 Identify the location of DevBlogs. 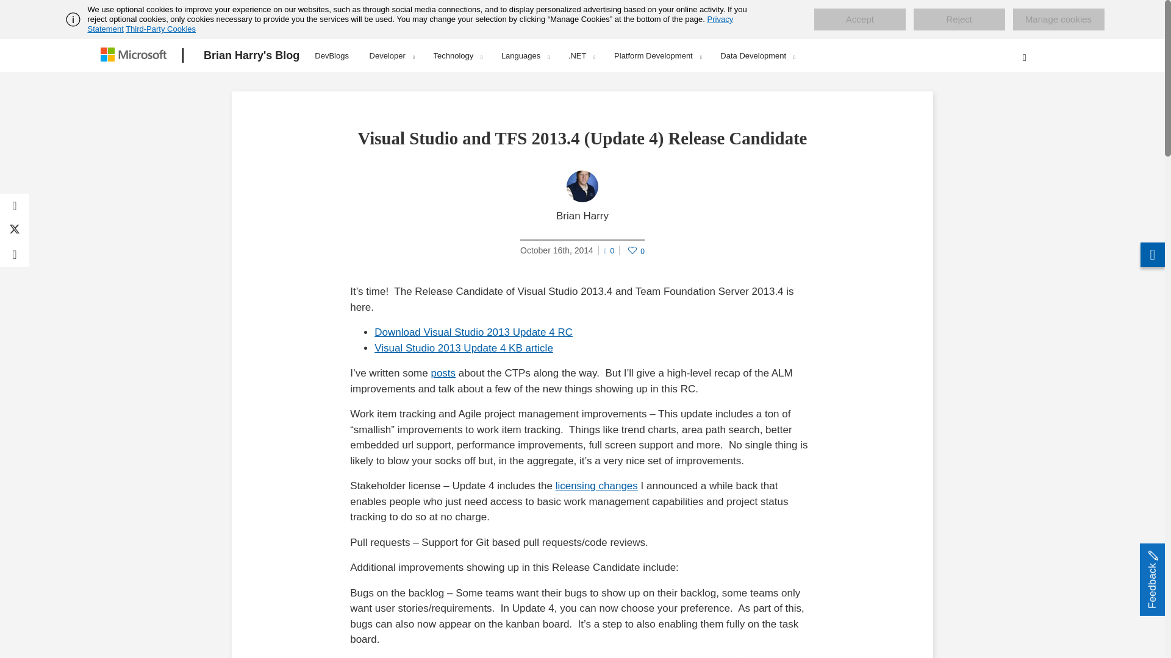
(332, 54).